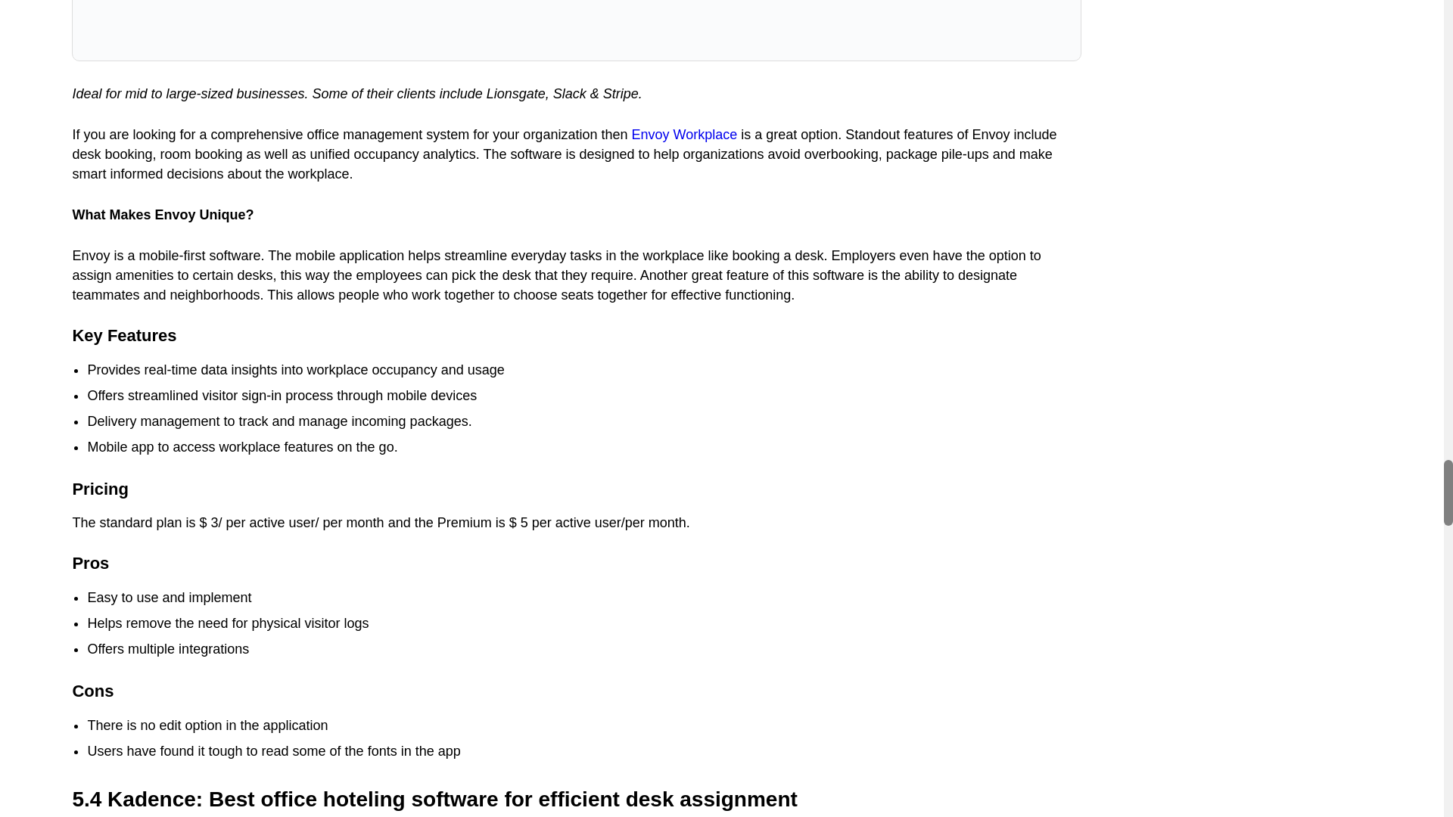 This screenshot has height=817, width=1453. Describe the element at coordinates (683, 135) in the screenshot. I see `Envoy Workplace` at that location.